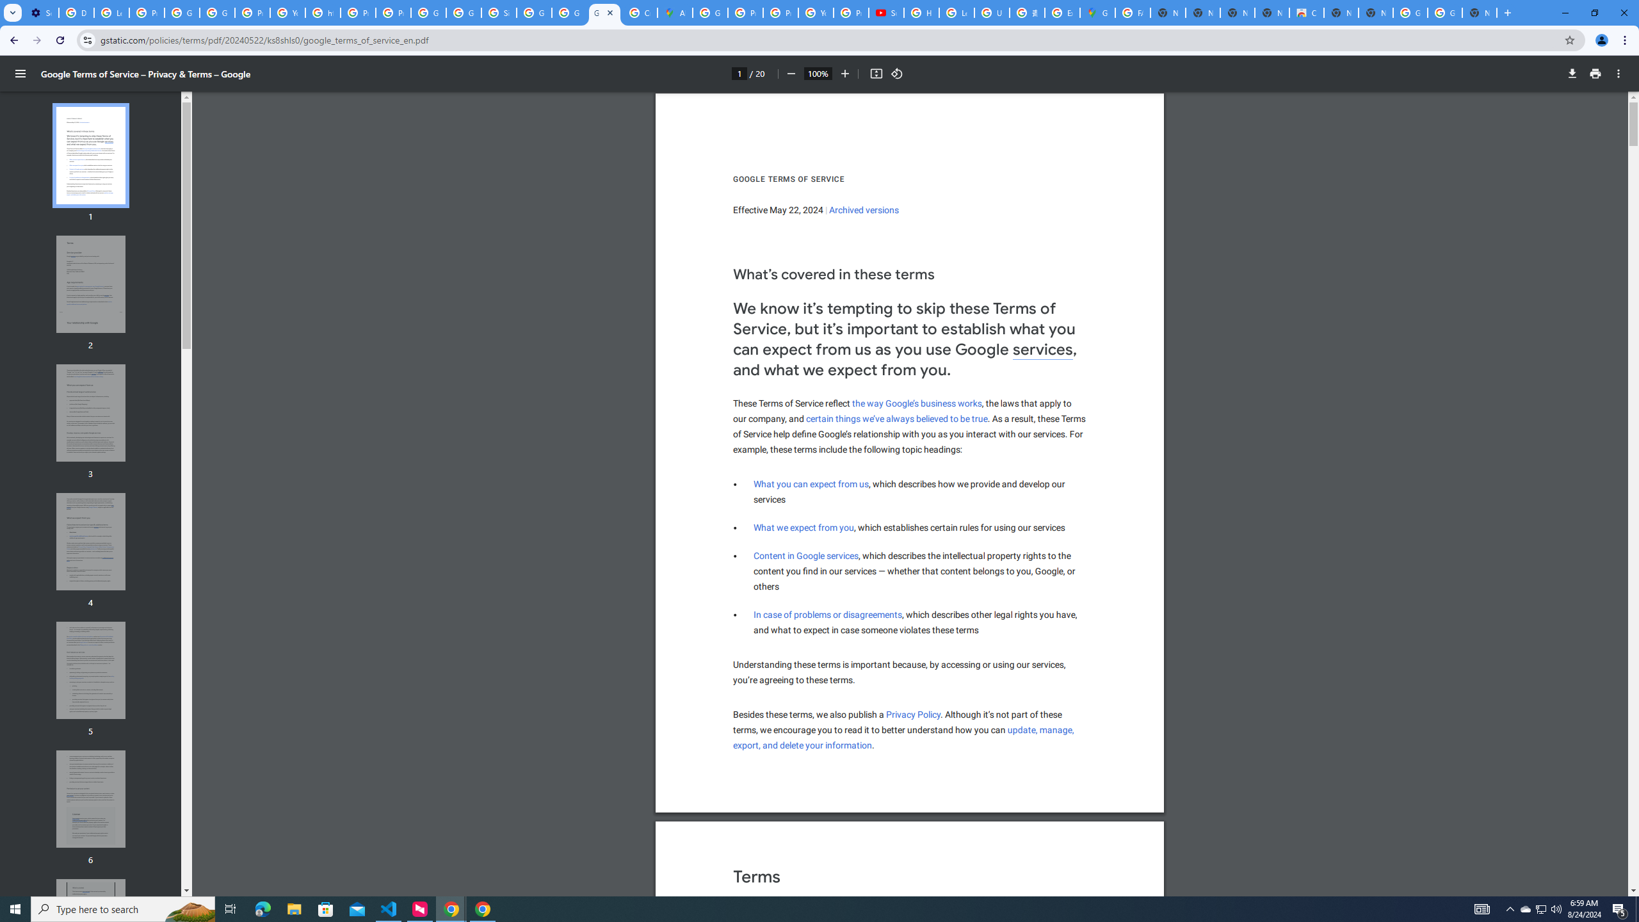 This screenshot has height=922, width=1639. I want to click on Google Account Help, so click(182, 13).